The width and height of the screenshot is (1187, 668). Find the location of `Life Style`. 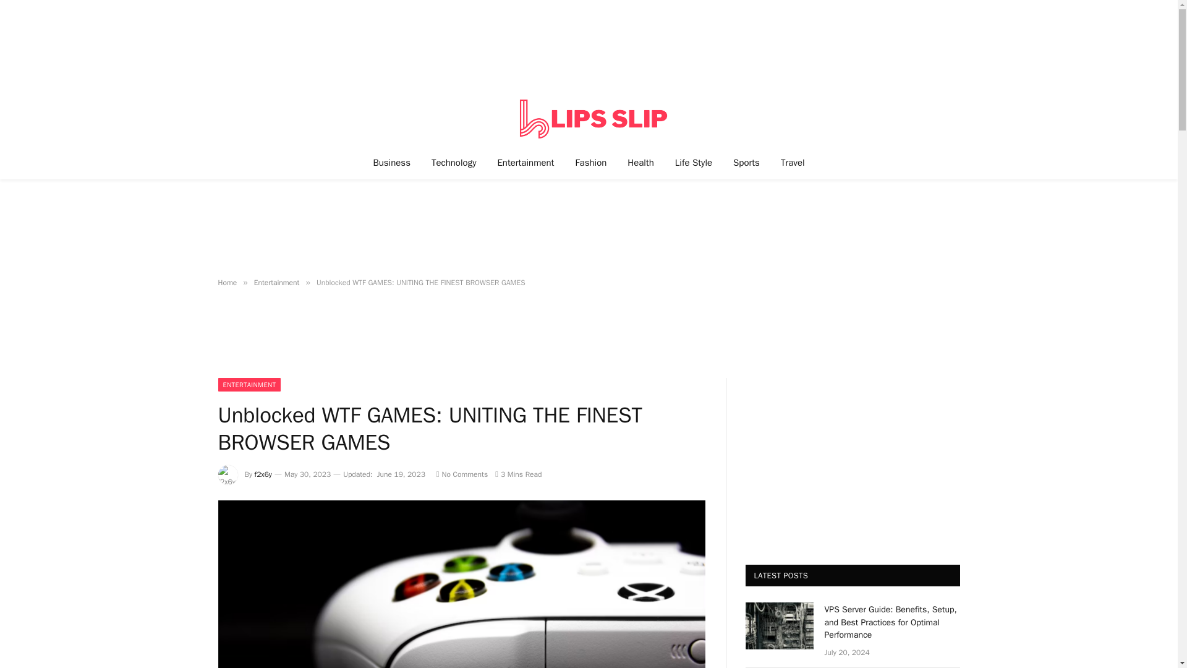

Life Style is located at coordinates (694, 162).